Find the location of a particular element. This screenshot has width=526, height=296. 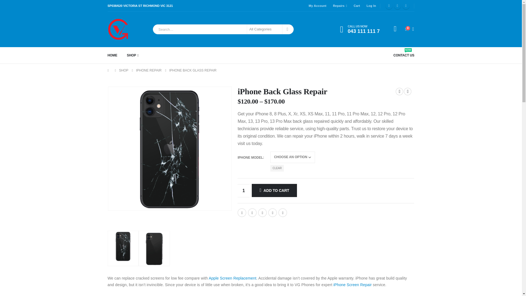

Twitter is located at coordinates (397, 5).